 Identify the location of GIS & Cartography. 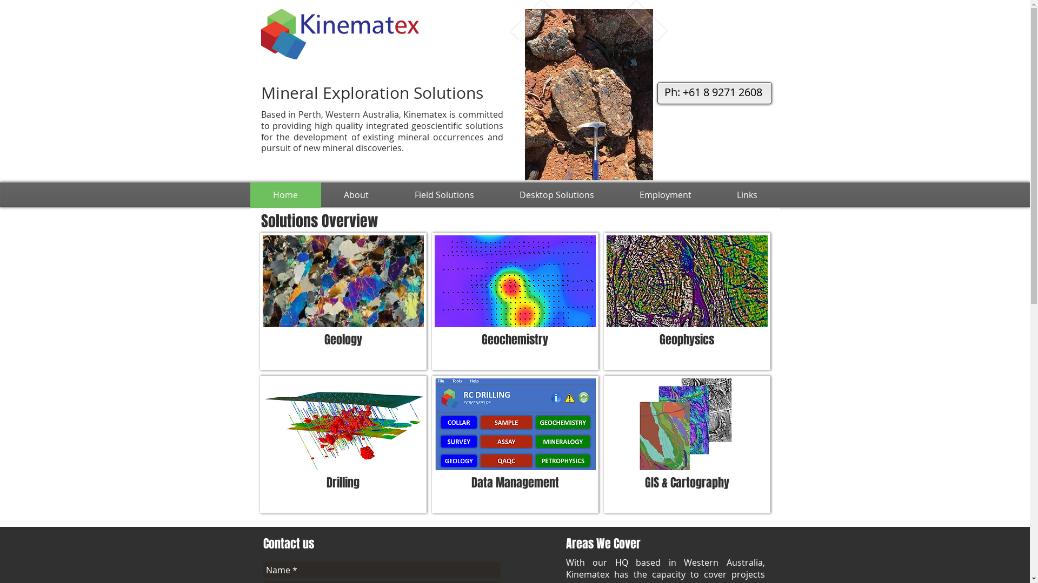
(687, 445).